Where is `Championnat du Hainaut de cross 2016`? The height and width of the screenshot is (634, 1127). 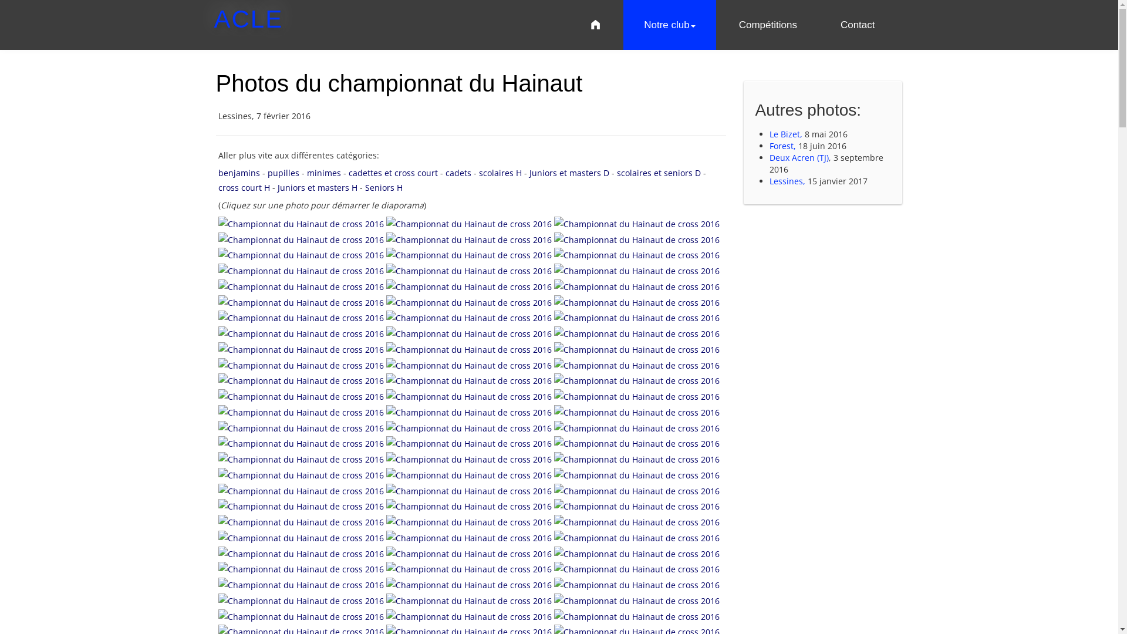
Championnat du Hainaut de cross 2016 is located at coordinates (470, 506).